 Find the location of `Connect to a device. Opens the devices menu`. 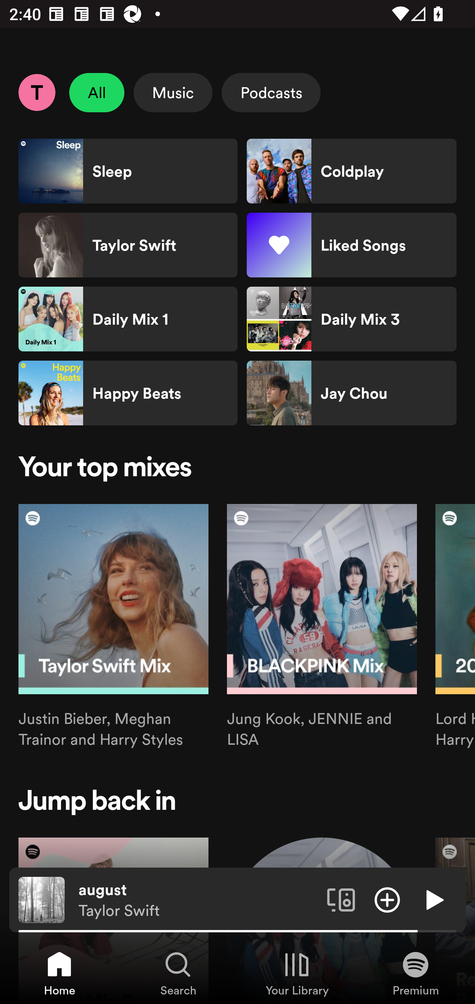

Connect to a device. Opens the devices menu is located at coordinates (341, 899).